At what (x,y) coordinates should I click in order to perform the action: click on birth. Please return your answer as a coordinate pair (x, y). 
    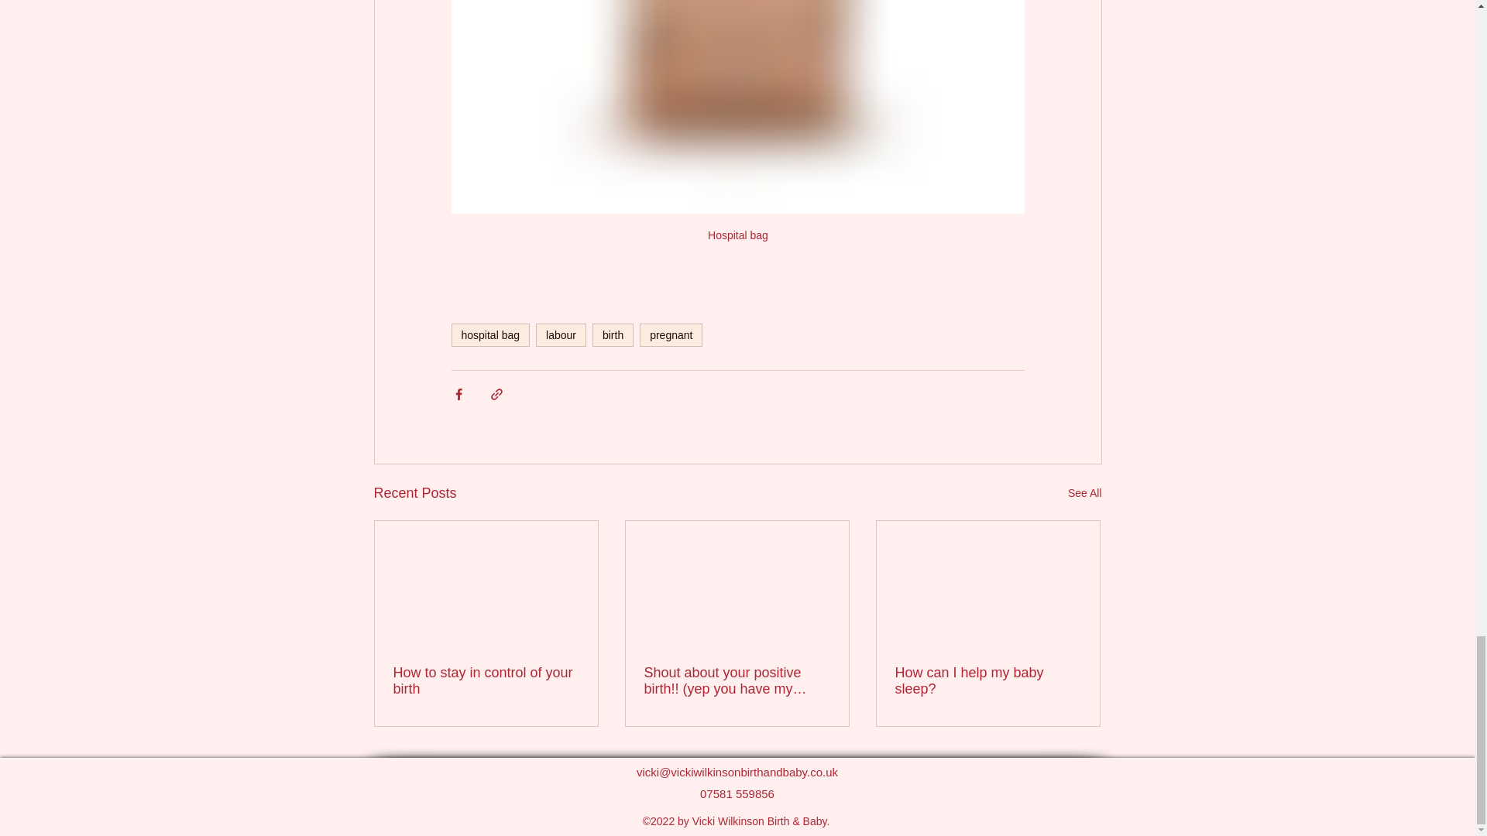
    Looking at the image, I should click on (612, 334).